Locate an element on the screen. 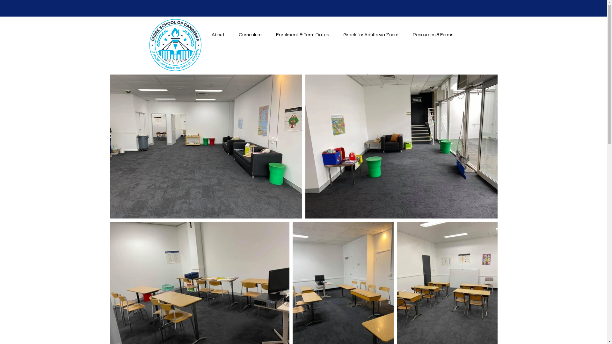 The image size is (612, 344). About is located at coordinates (216, 32).